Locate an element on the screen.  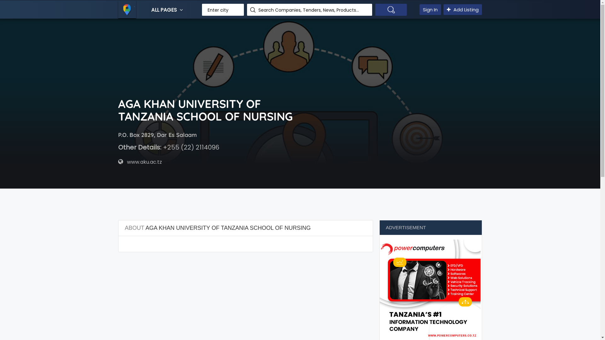
ALL PAGES is located at coordinates (168, 10).